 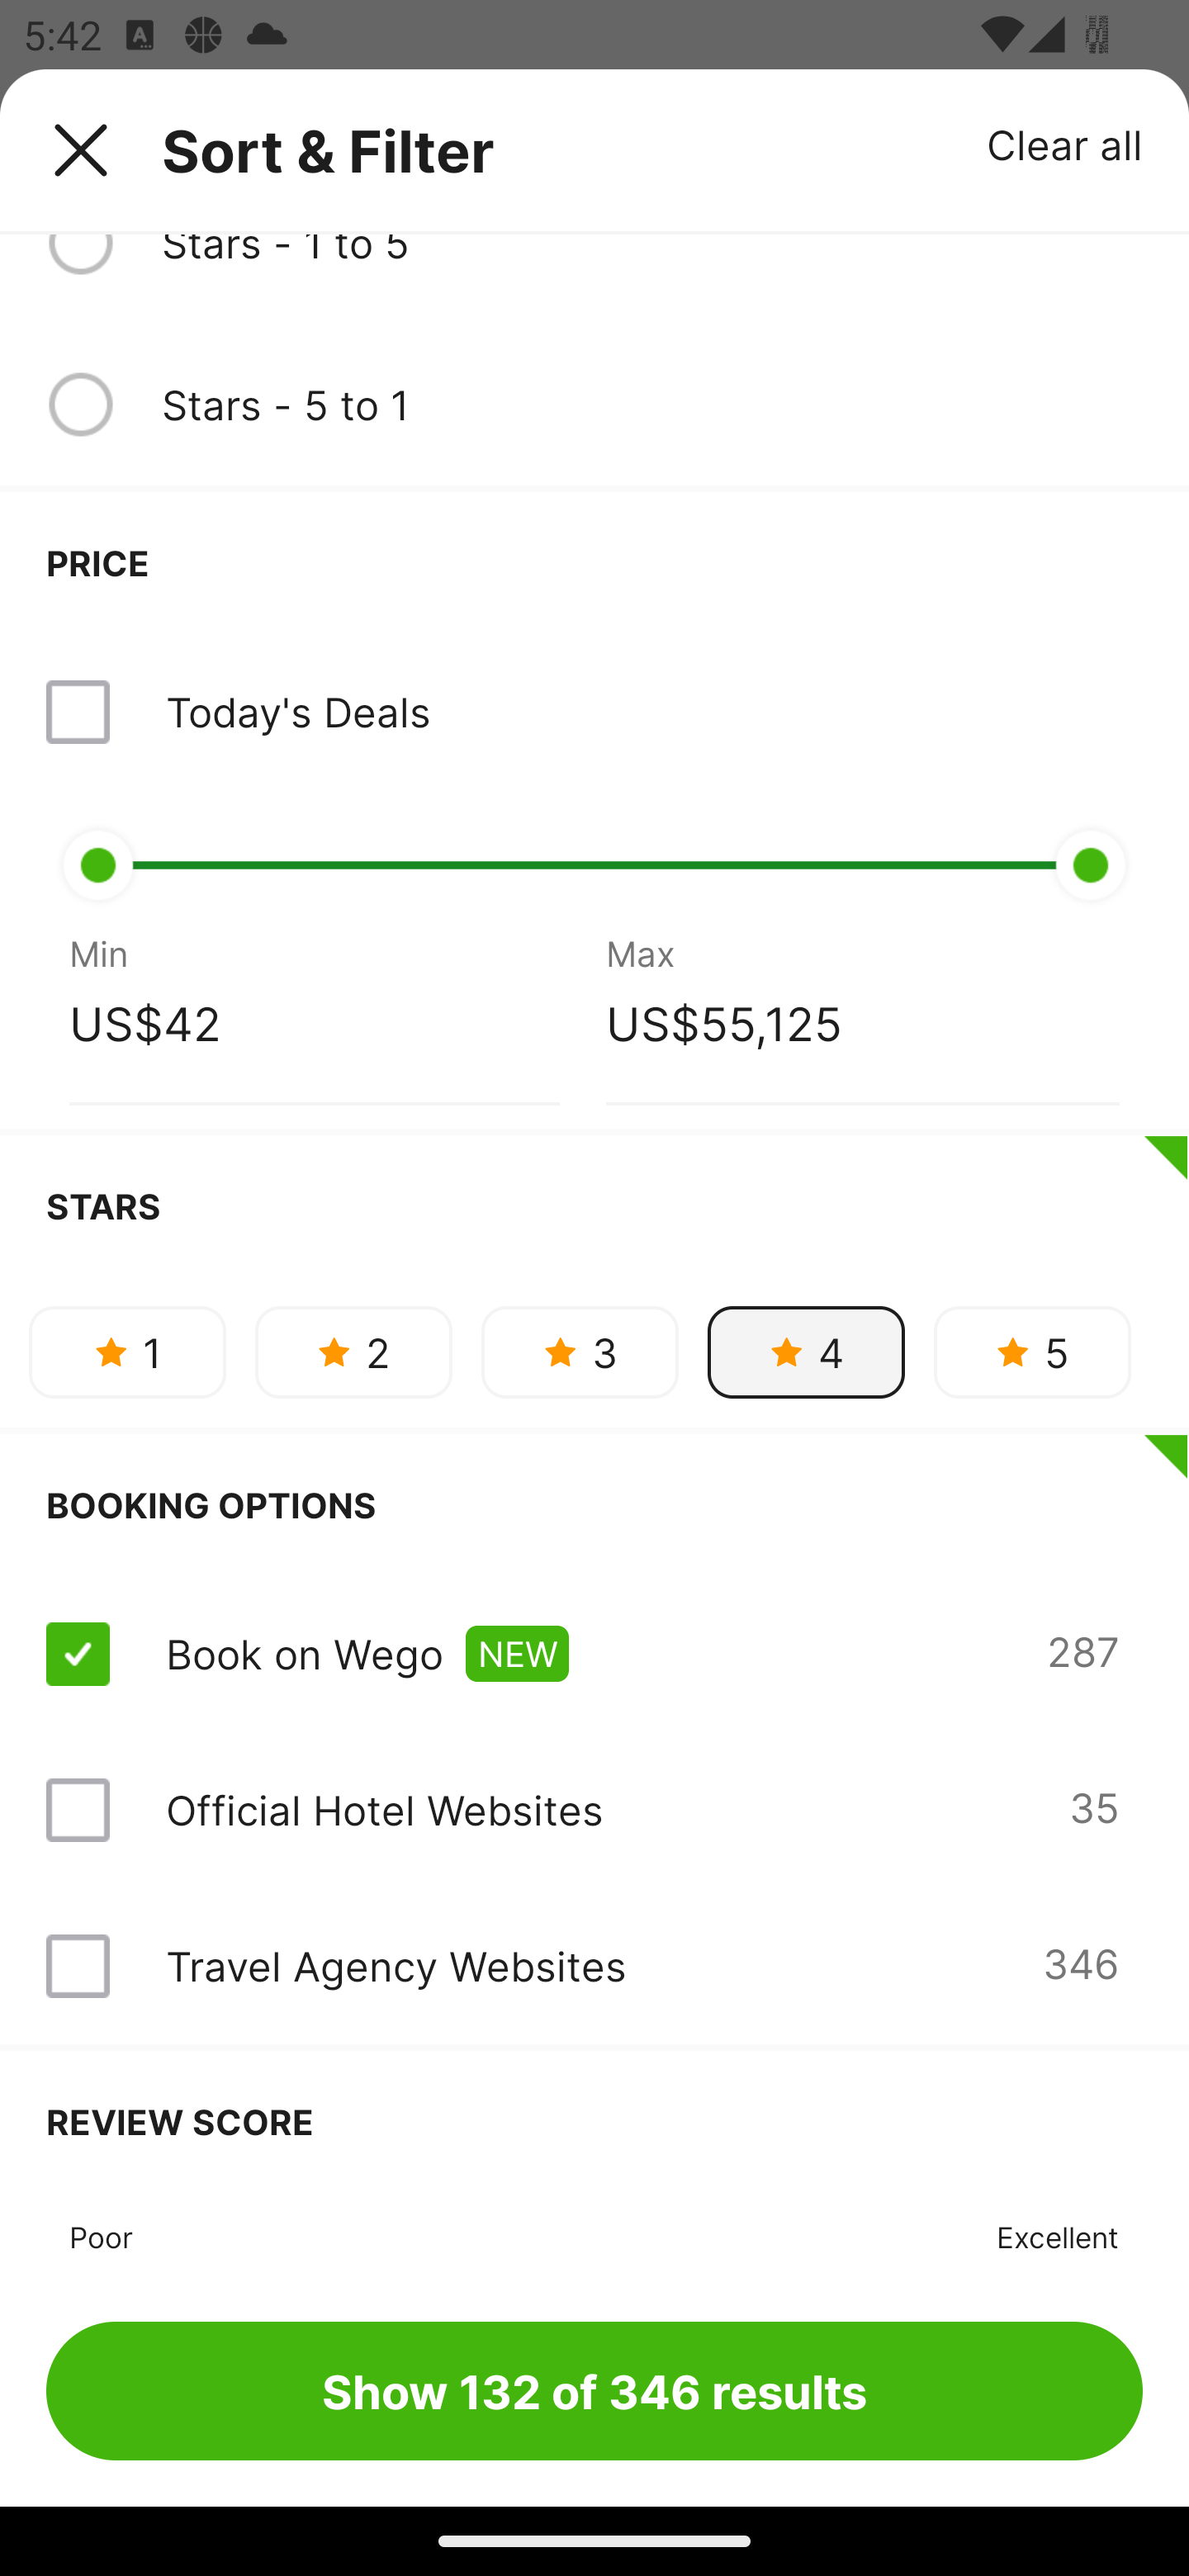 What do you see at coordinates (395, 1965) in the screenshot?
I see `Travel Agency Websites` at bounding box center [395, 1965].